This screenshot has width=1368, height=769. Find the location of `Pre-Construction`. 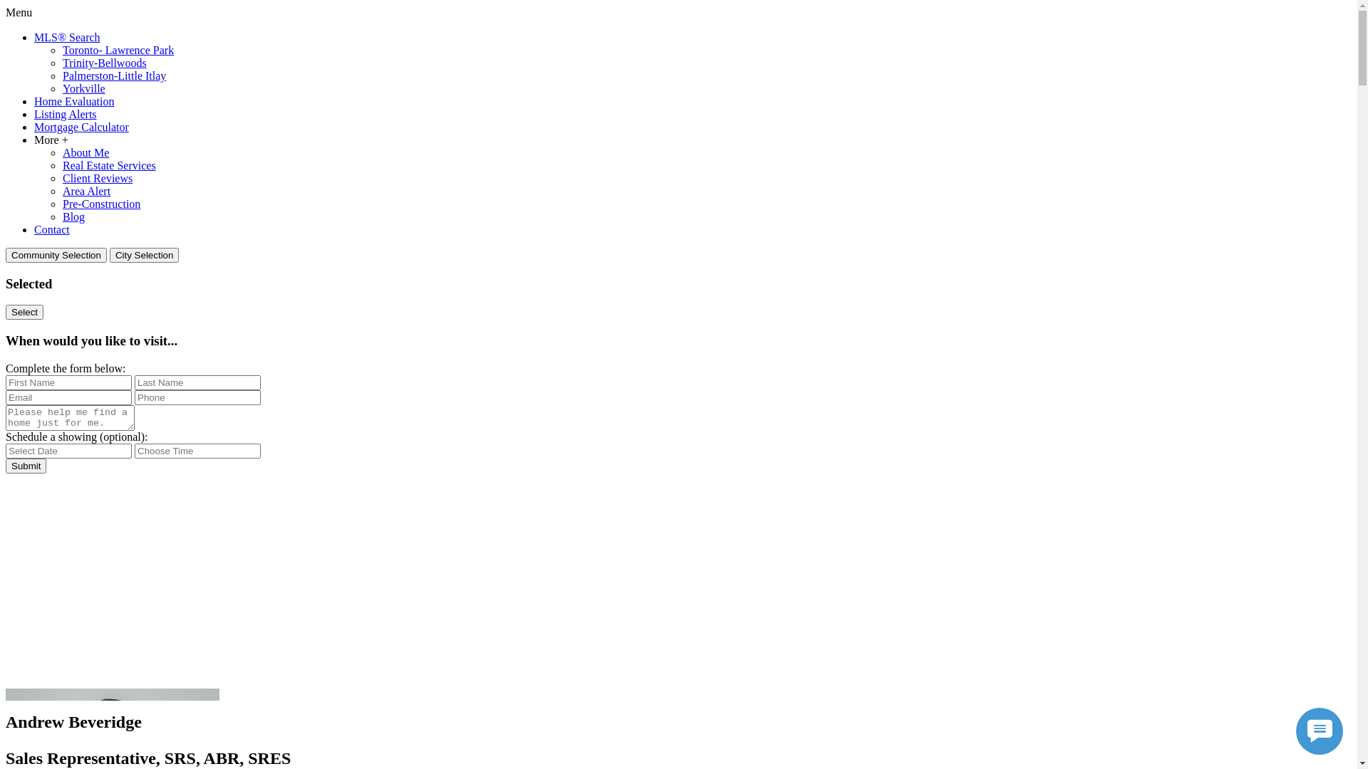

Pre-Construction is located at coordinates (101, 204).